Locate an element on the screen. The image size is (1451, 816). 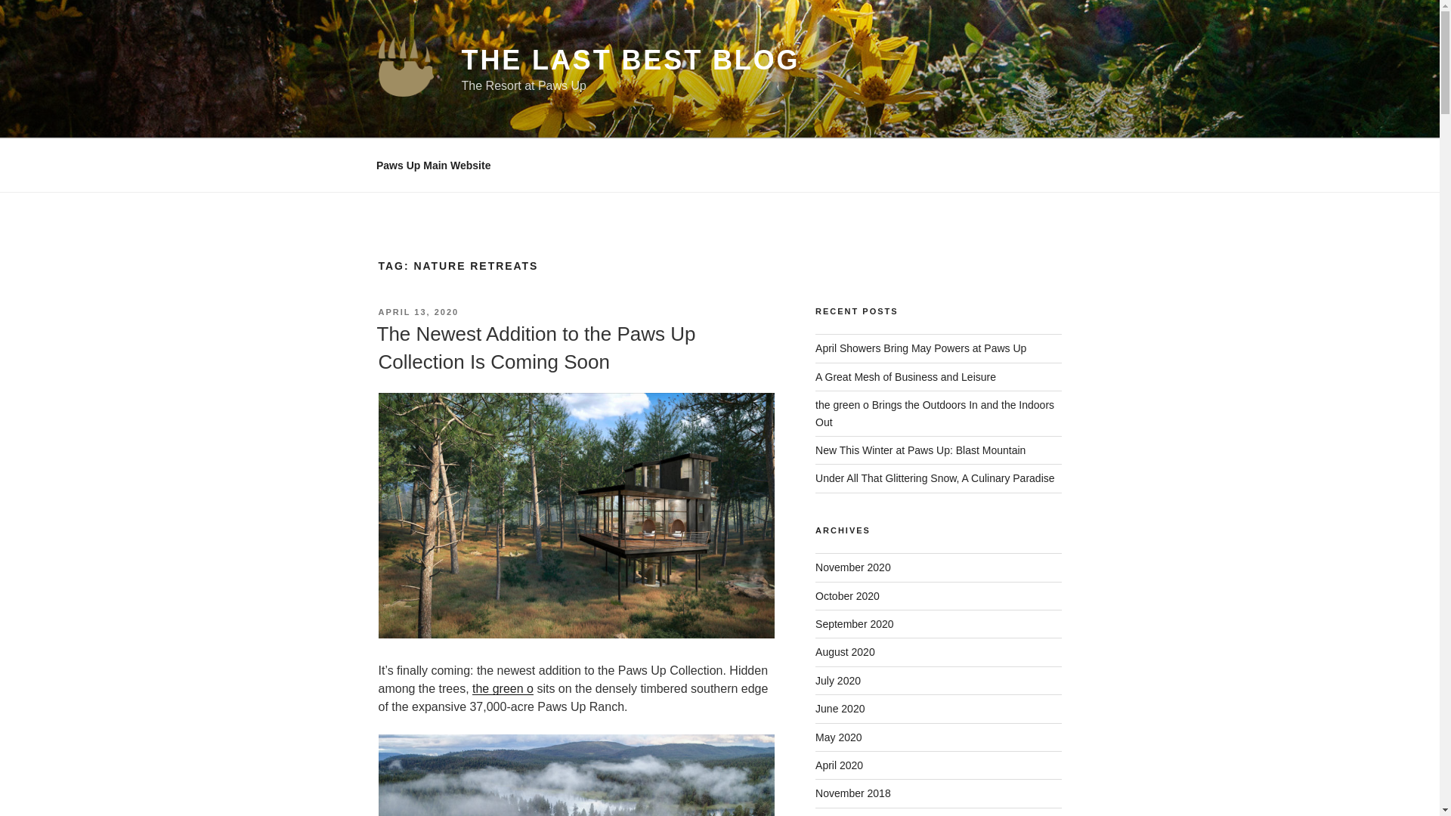
THE LAST BEST BLOG is located at coordinates (630, 60).